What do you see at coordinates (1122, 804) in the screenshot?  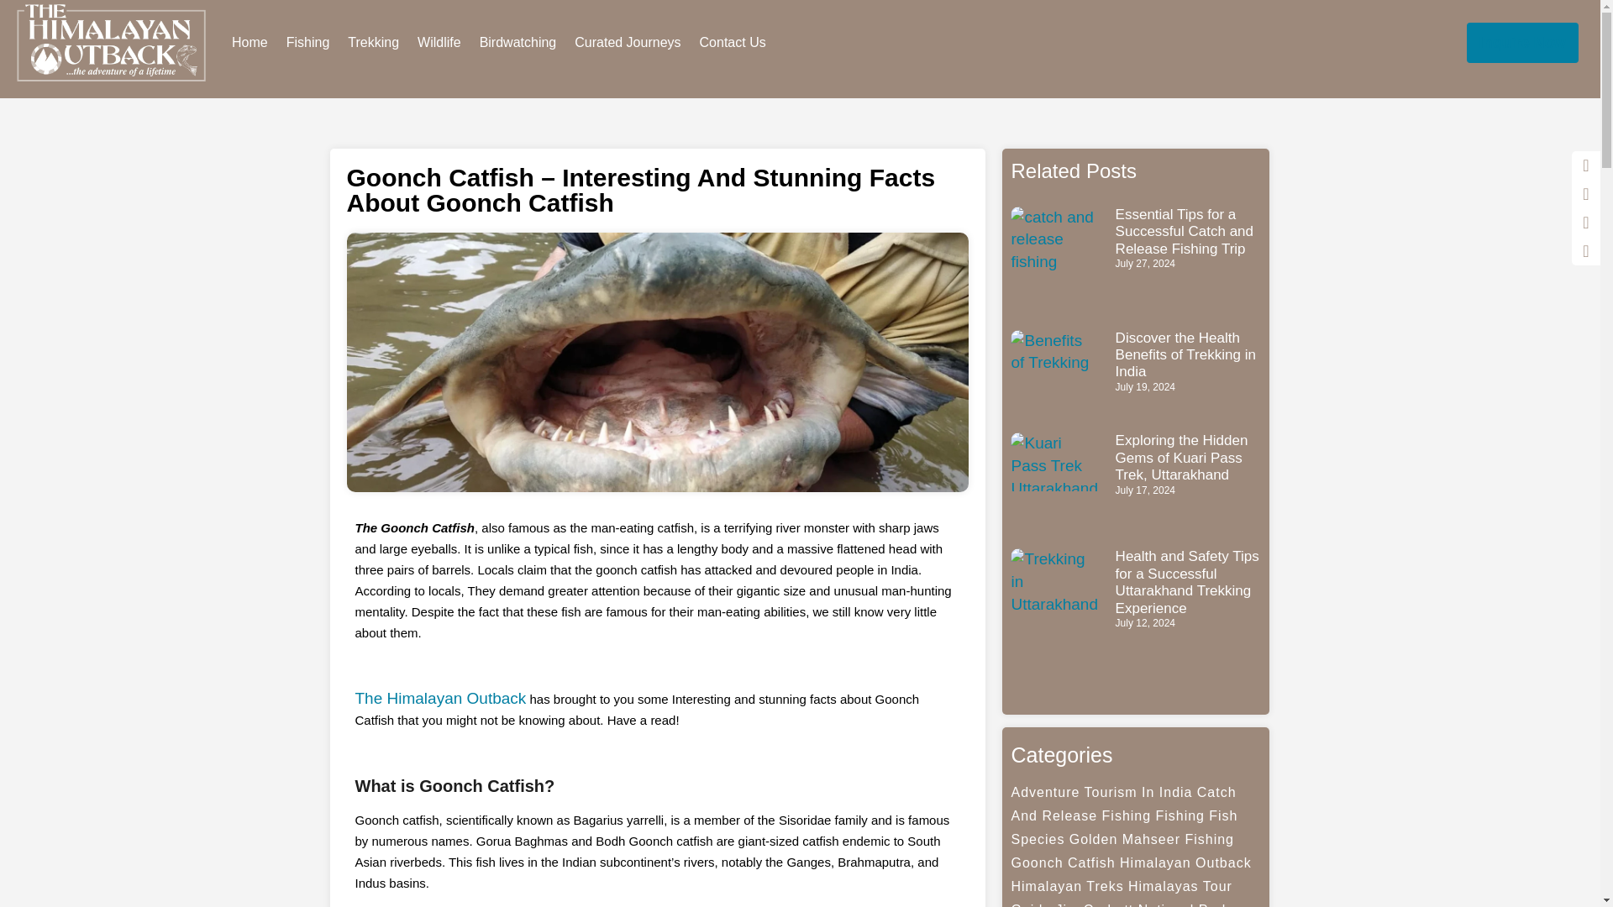 I see `Catch And Release Fishing` at bounding box center [1122, 804].